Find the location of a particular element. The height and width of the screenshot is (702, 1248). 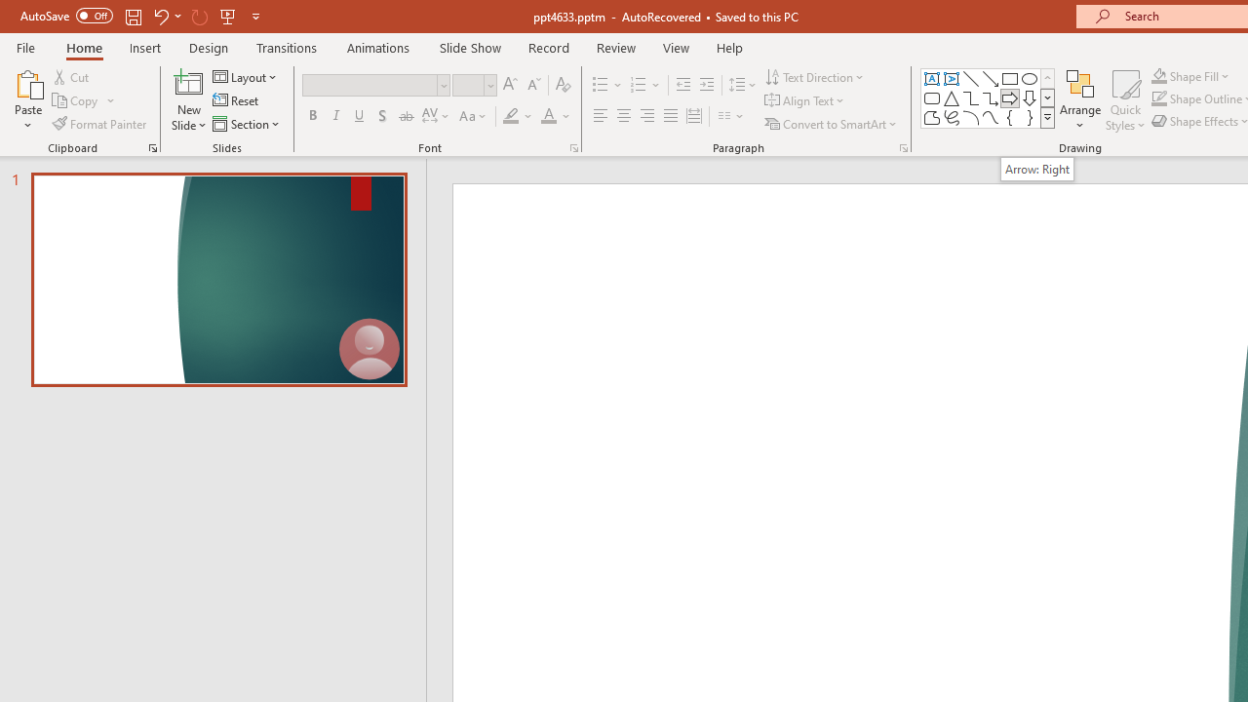

Isosceles Triangle is located at coordinates (952, 97).